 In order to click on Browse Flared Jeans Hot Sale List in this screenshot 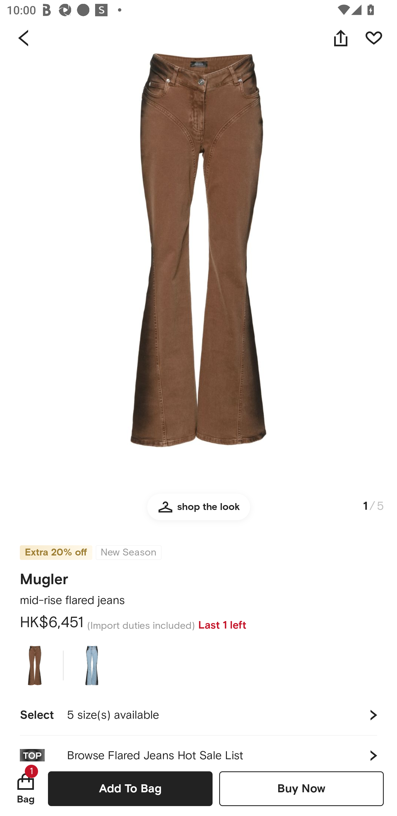, I will do `click(198, 748)`.